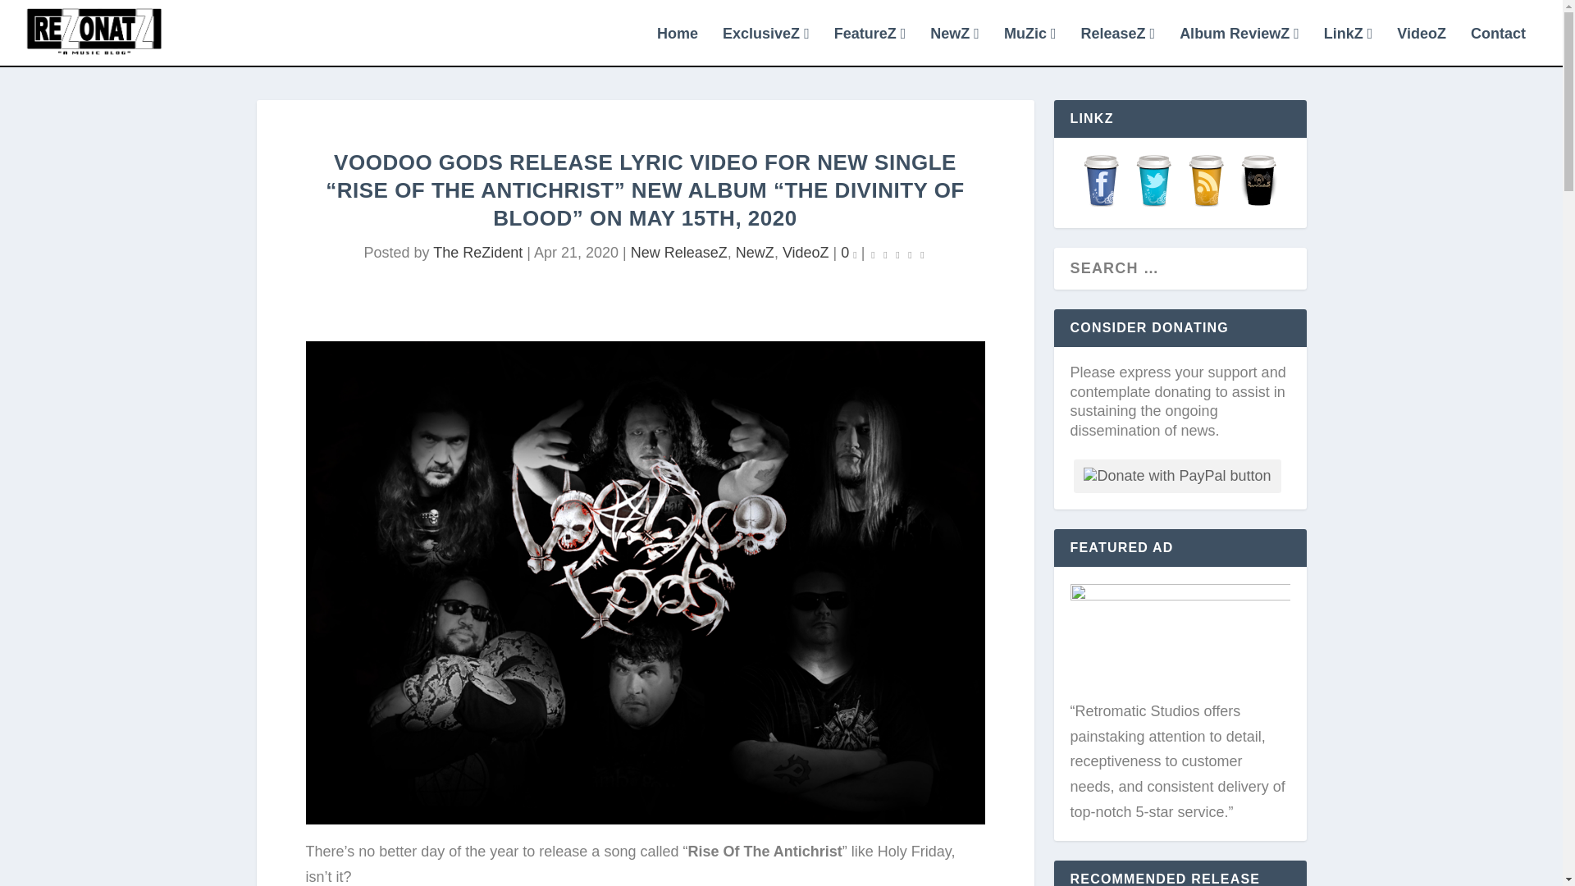 The image size is (1575, 886). Describe the element at coordinates (755, 253) in the screenshot. I see `NewZ` at that location.